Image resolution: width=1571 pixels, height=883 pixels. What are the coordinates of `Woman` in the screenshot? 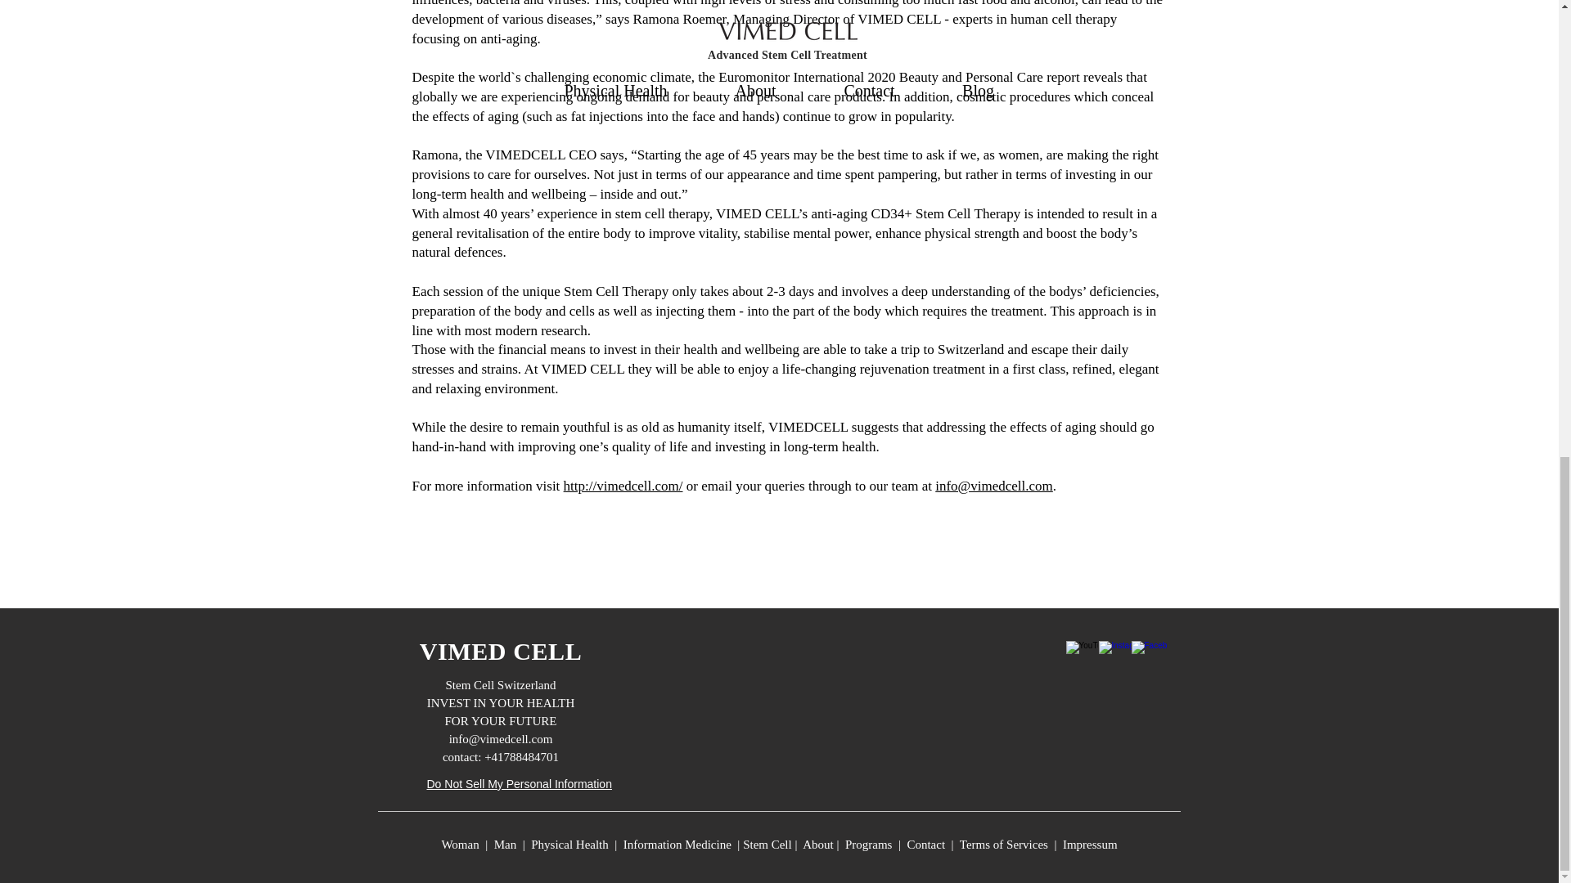 It's located at (460, 844).